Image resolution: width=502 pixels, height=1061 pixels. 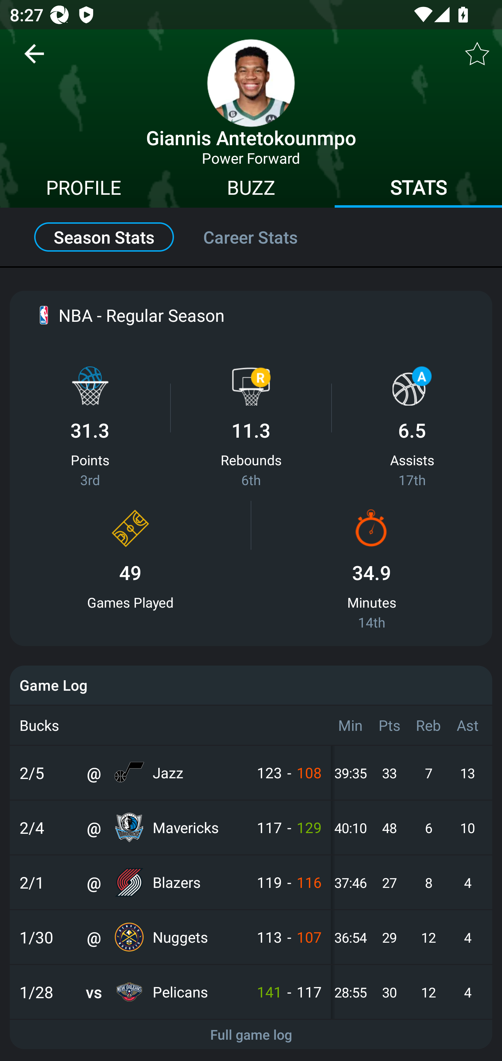 What do you see at coordinates (84, 189) in the screenshot?
I see `PROFILE` at bounding box center [84, 189].